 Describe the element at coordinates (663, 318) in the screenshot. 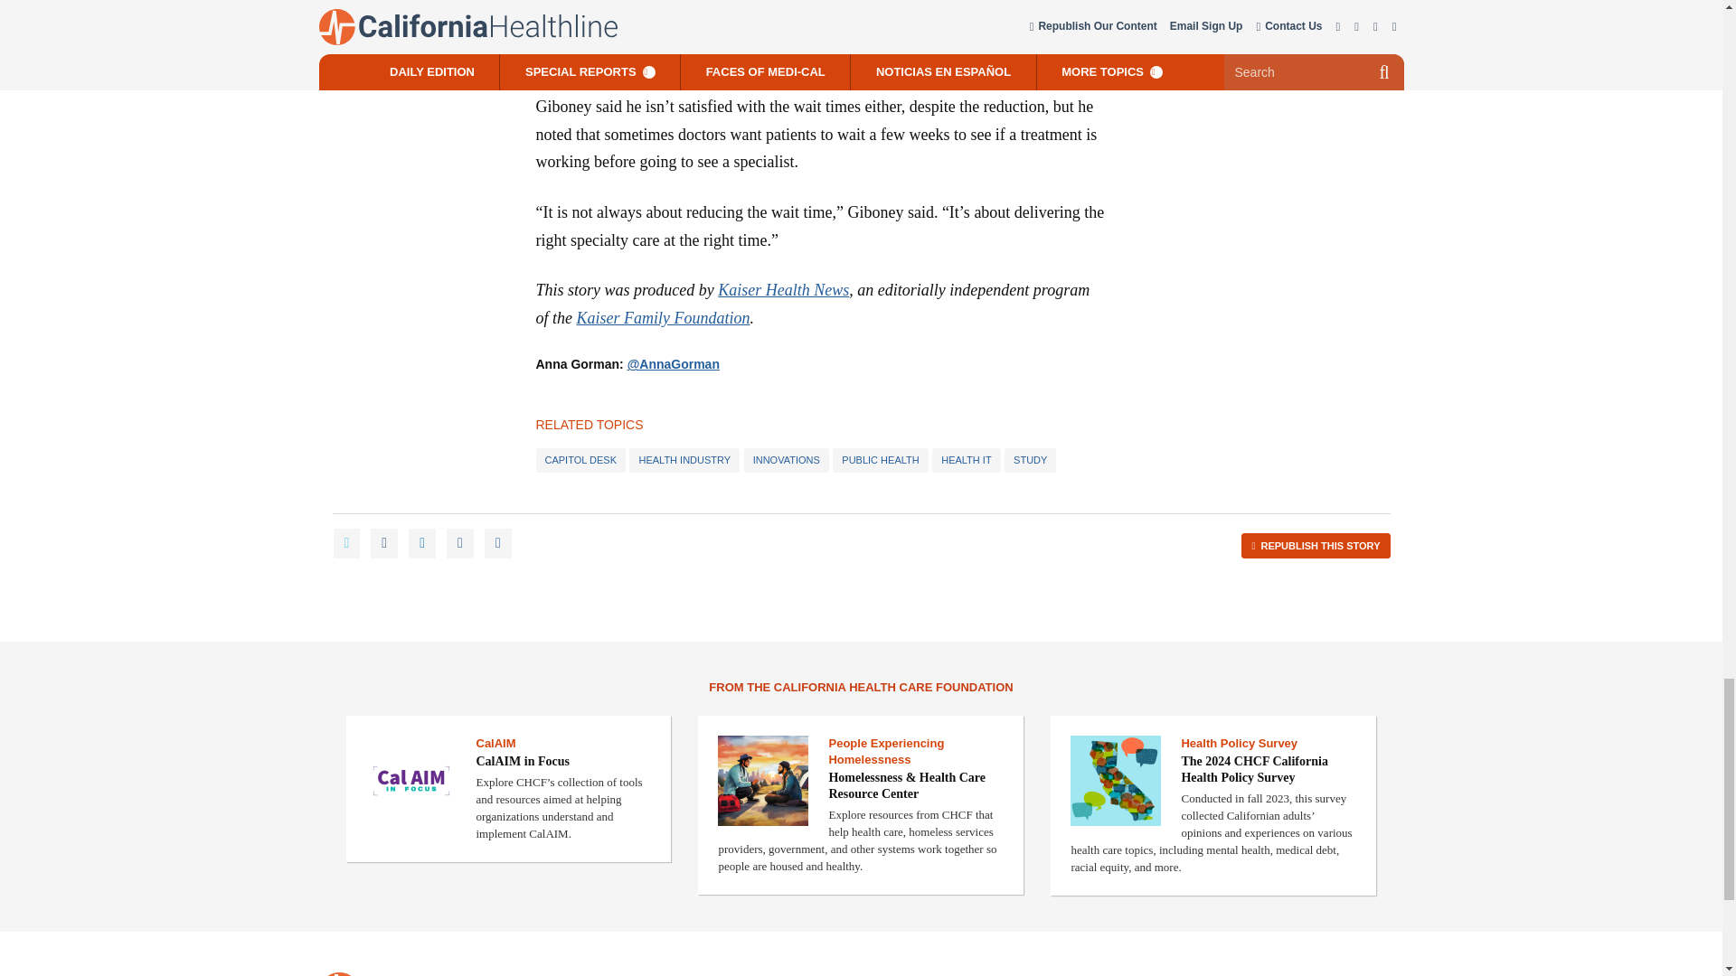

I see `Kaiser Family Foundation` at that location.